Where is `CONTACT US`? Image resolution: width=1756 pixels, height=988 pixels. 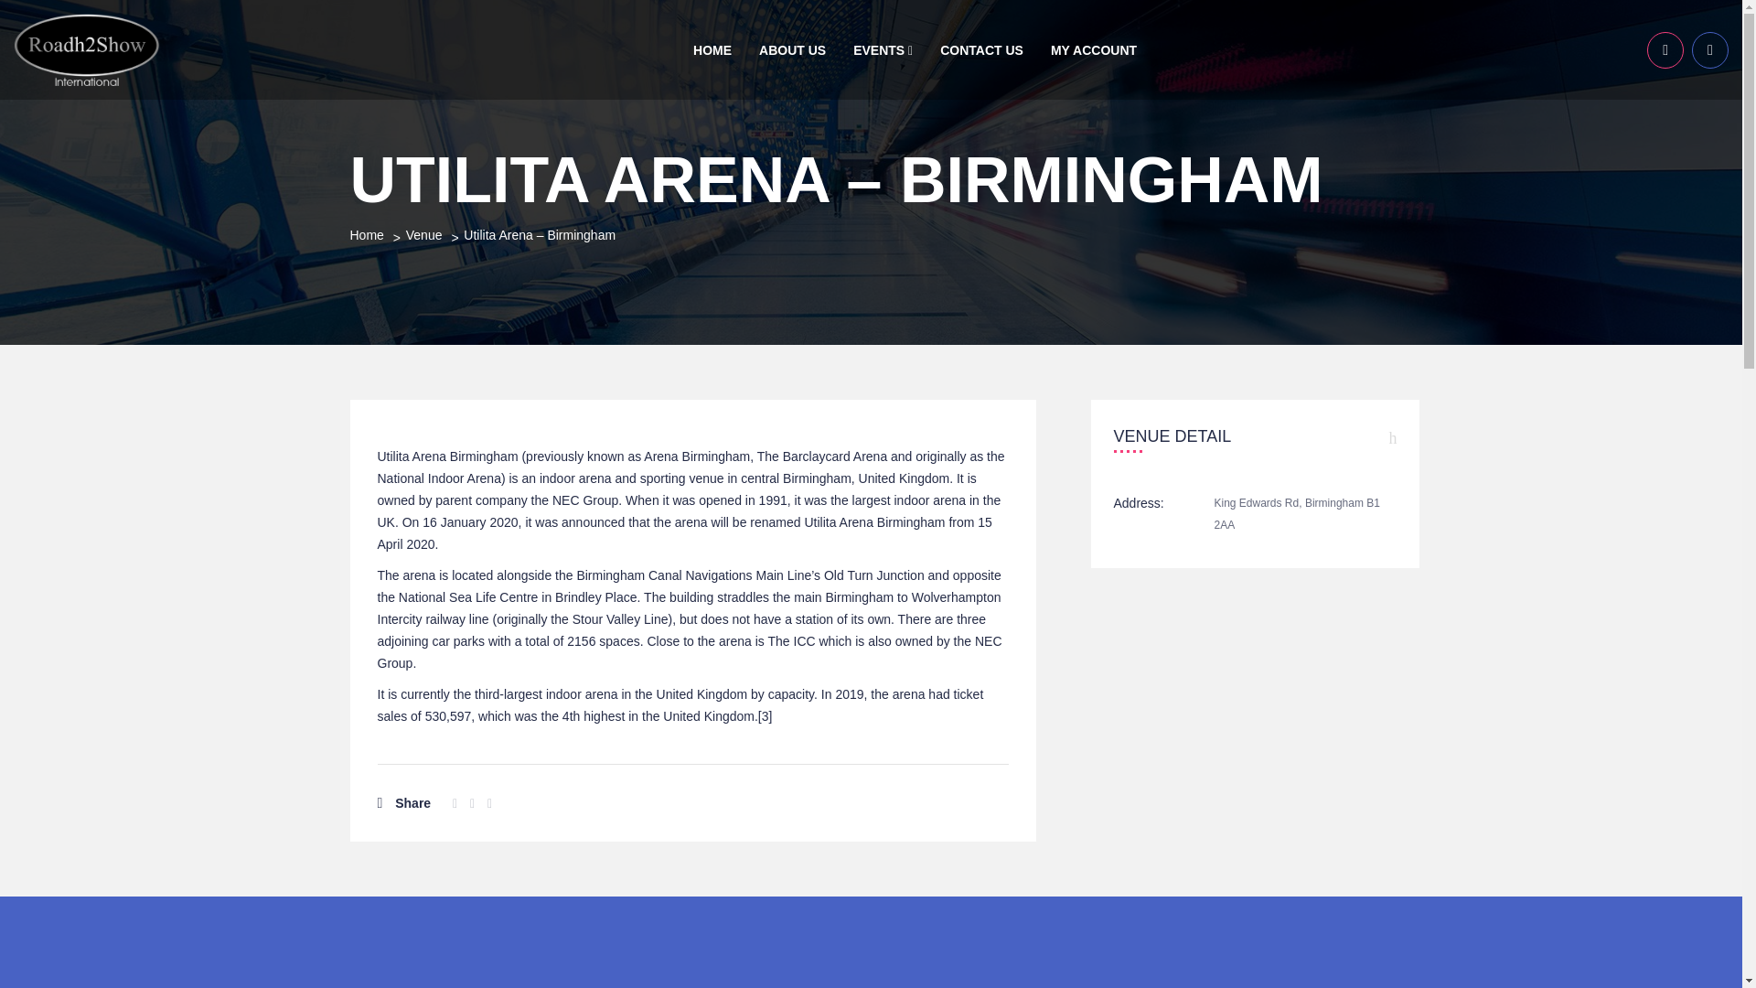 CONTACT US is located at coordinates (982, 49).